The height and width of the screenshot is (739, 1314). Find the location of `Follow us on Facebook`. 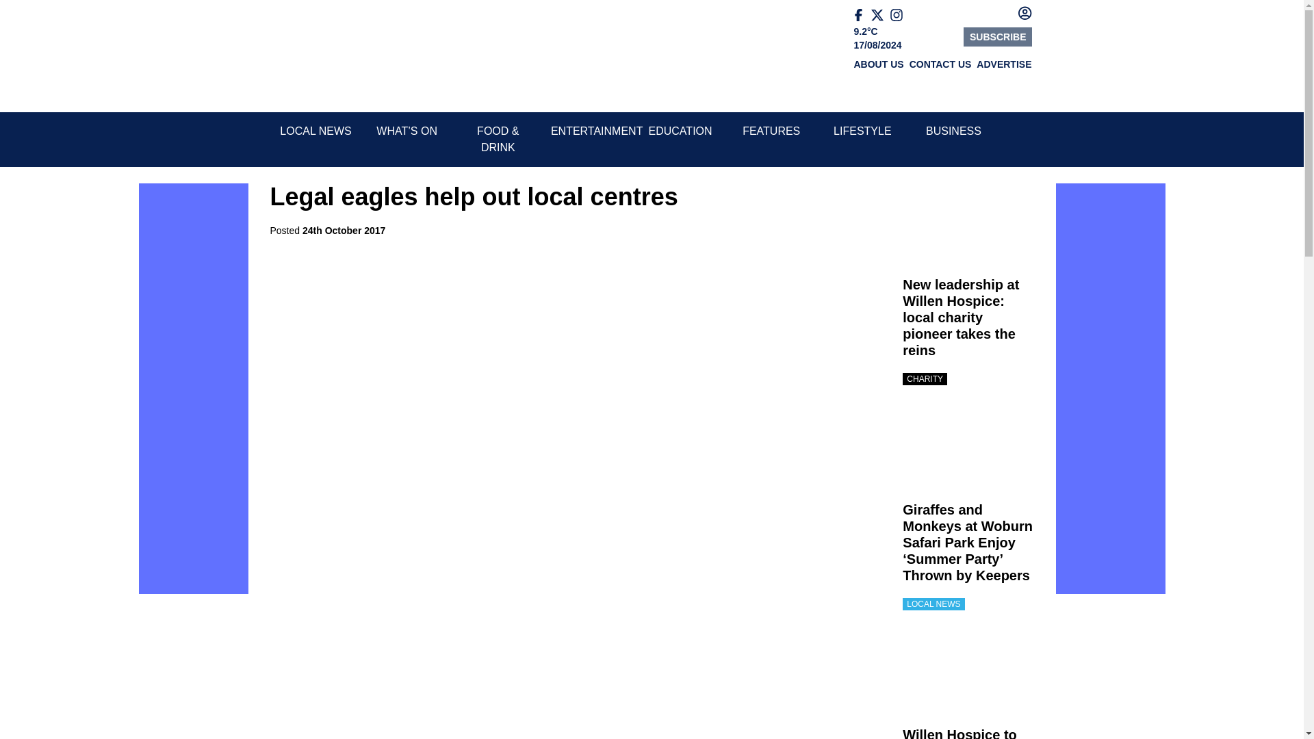

Follow us on Facebook is located at coordinates (862, 15).